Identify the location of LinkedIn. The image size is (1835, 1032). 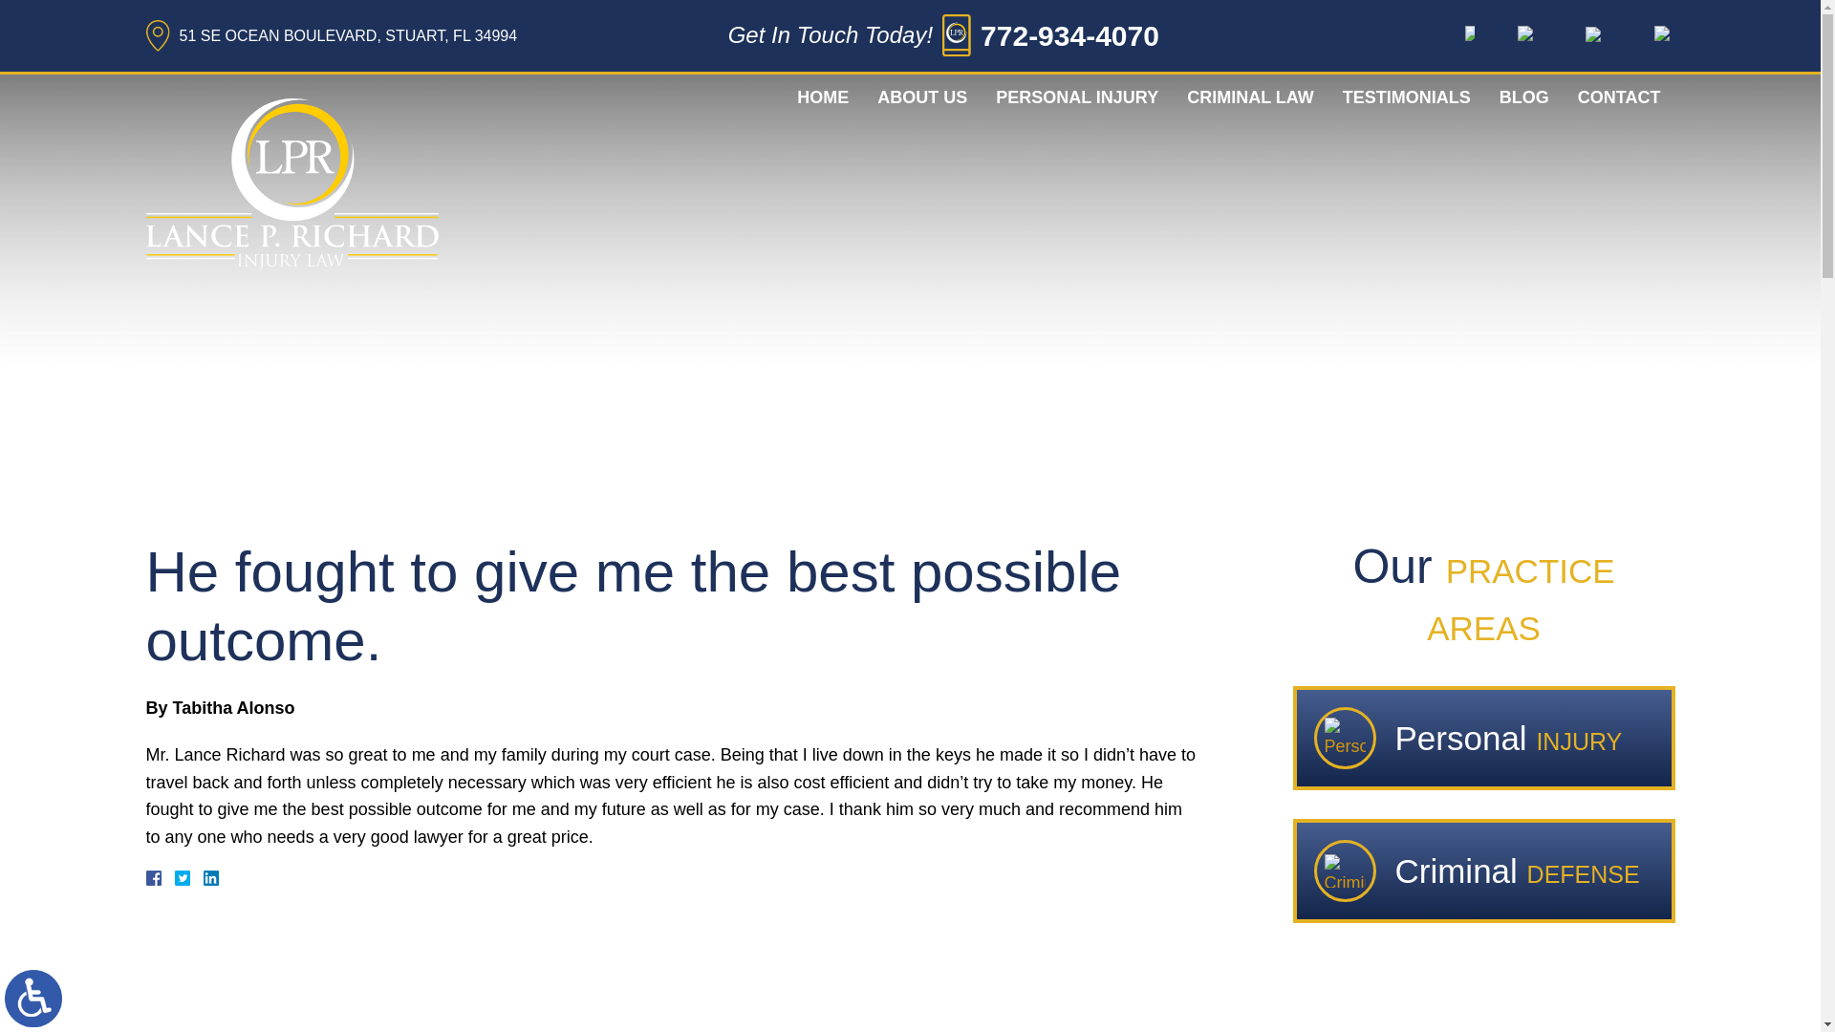
(203, 877).